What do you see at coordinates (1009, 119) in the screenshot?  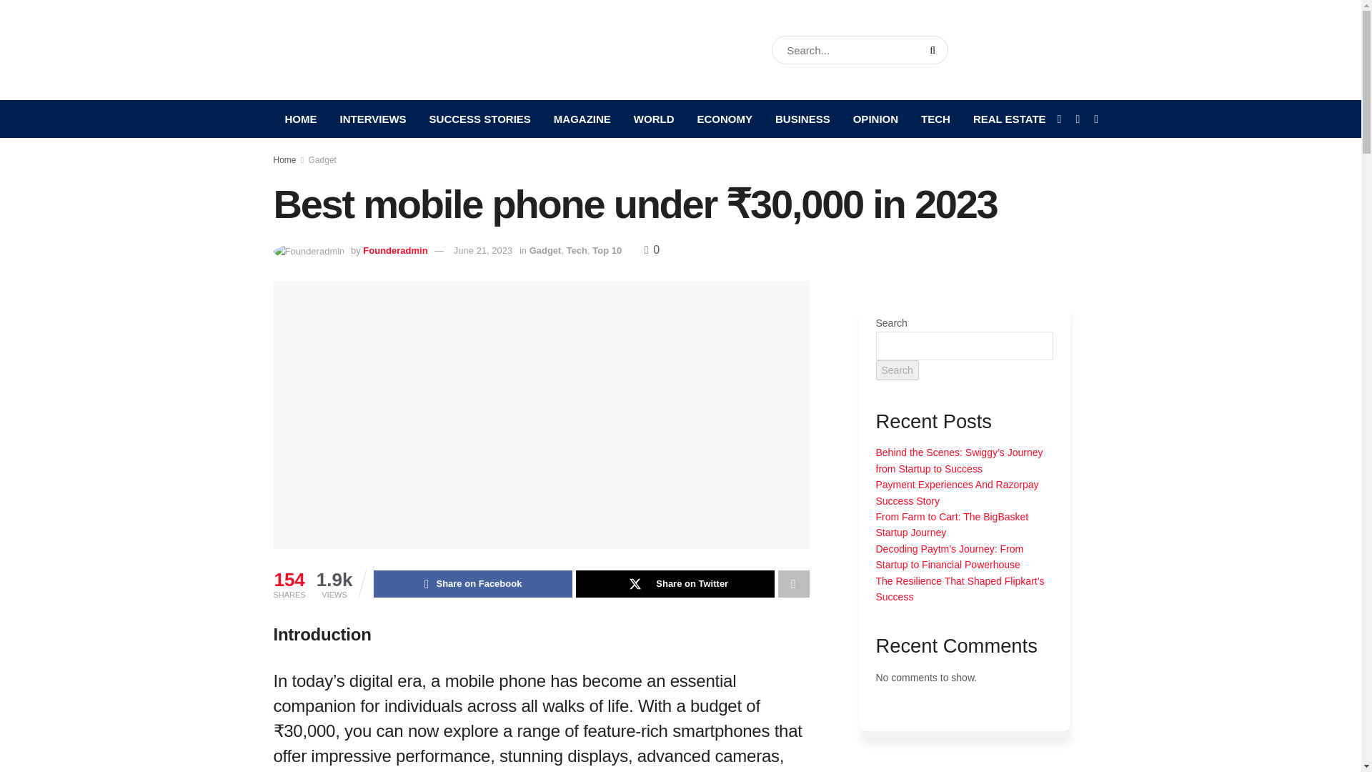 I see `REAL ESTATE` at bounding box center [1009, 119].